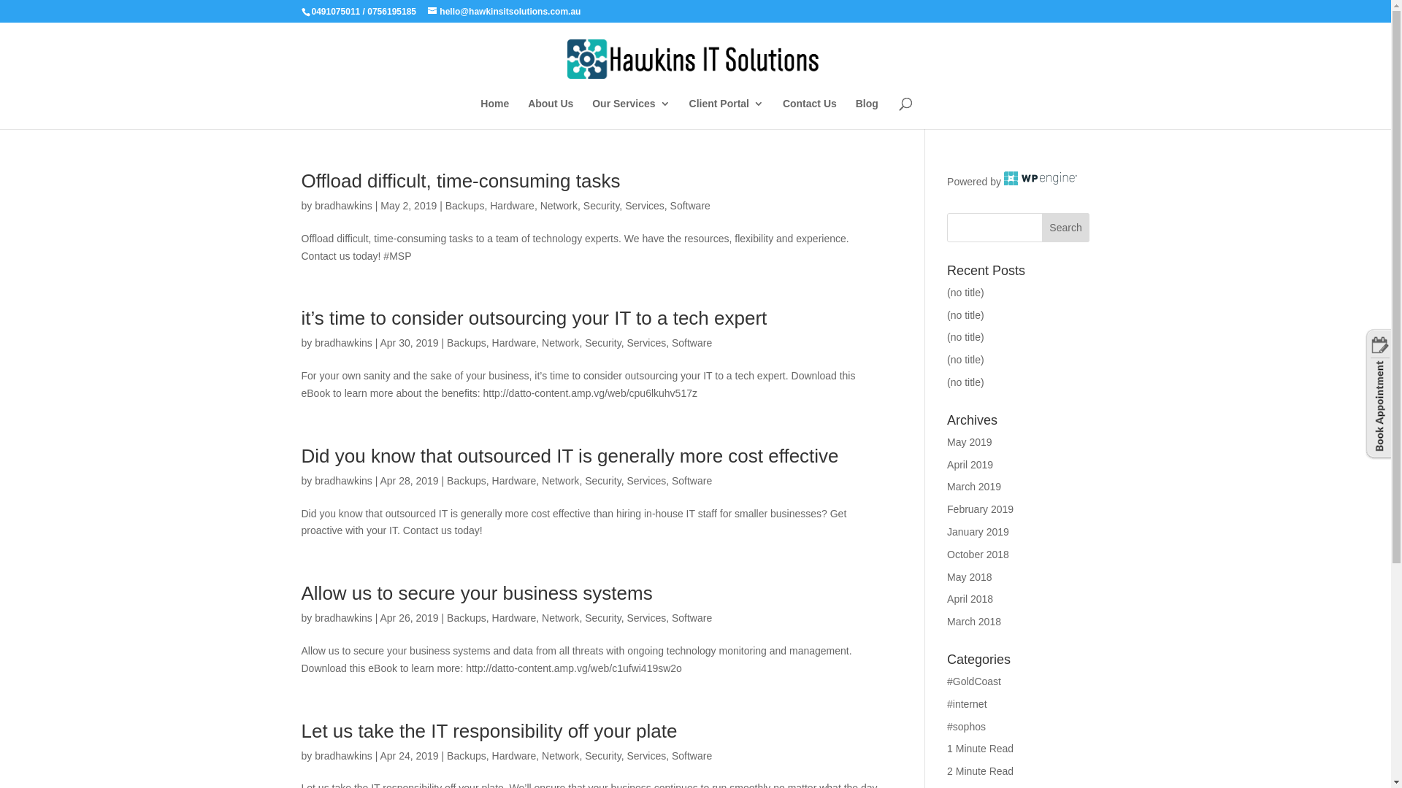 The image size is (1402, 788). Describe the element at coordinates (810, 114) in the screenshot. I see `Contact Us` at that location.